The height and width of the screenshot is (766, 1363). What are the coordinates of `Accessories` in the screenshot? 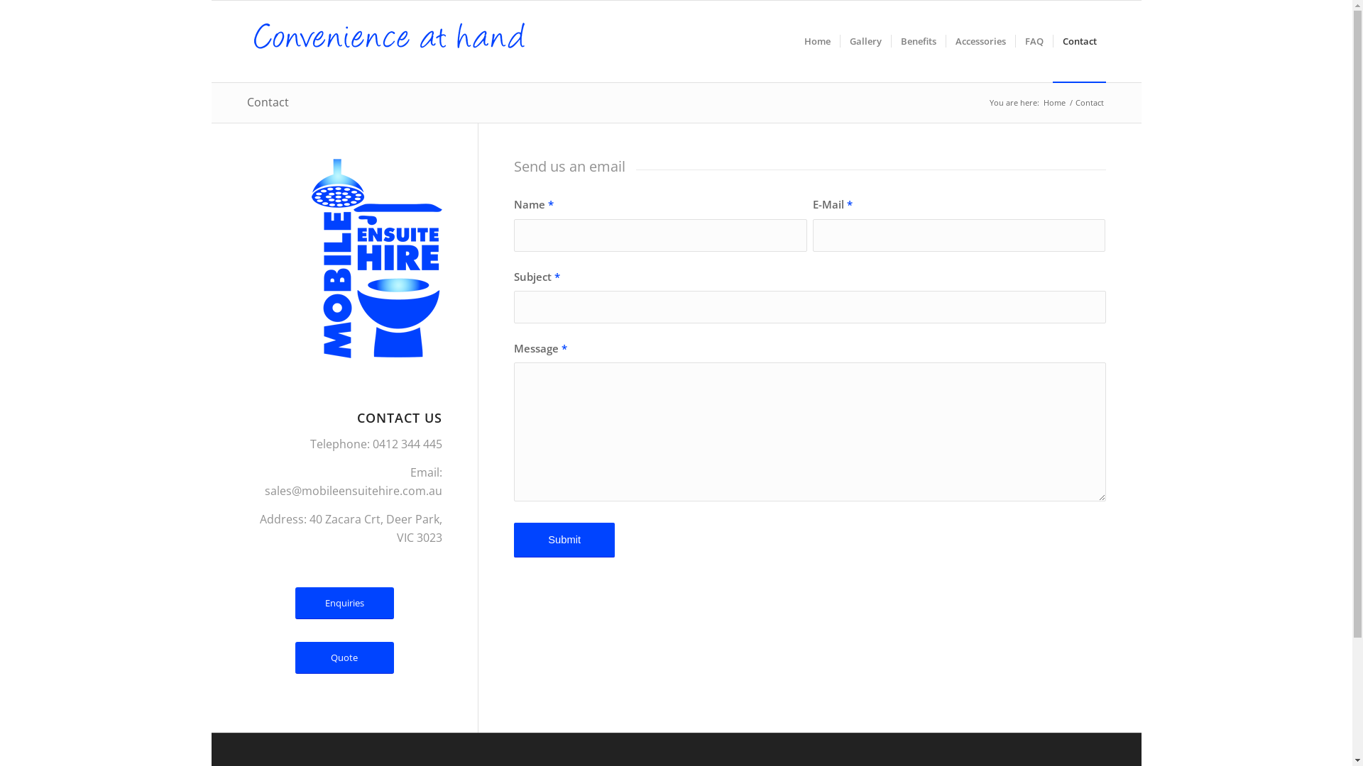 It's located at (980, 41).